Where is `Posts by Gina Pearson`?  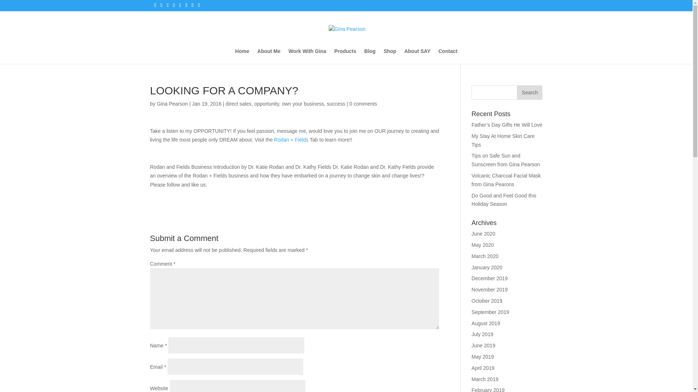
Posts by Gina Pearson is located at coordinates (172, 103).